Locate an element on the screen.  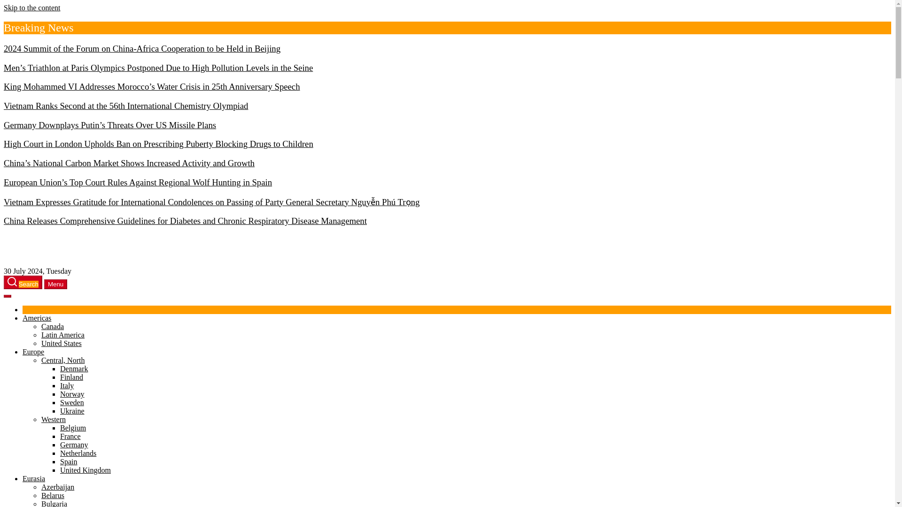
Finland is located at coordinates (71, 377).